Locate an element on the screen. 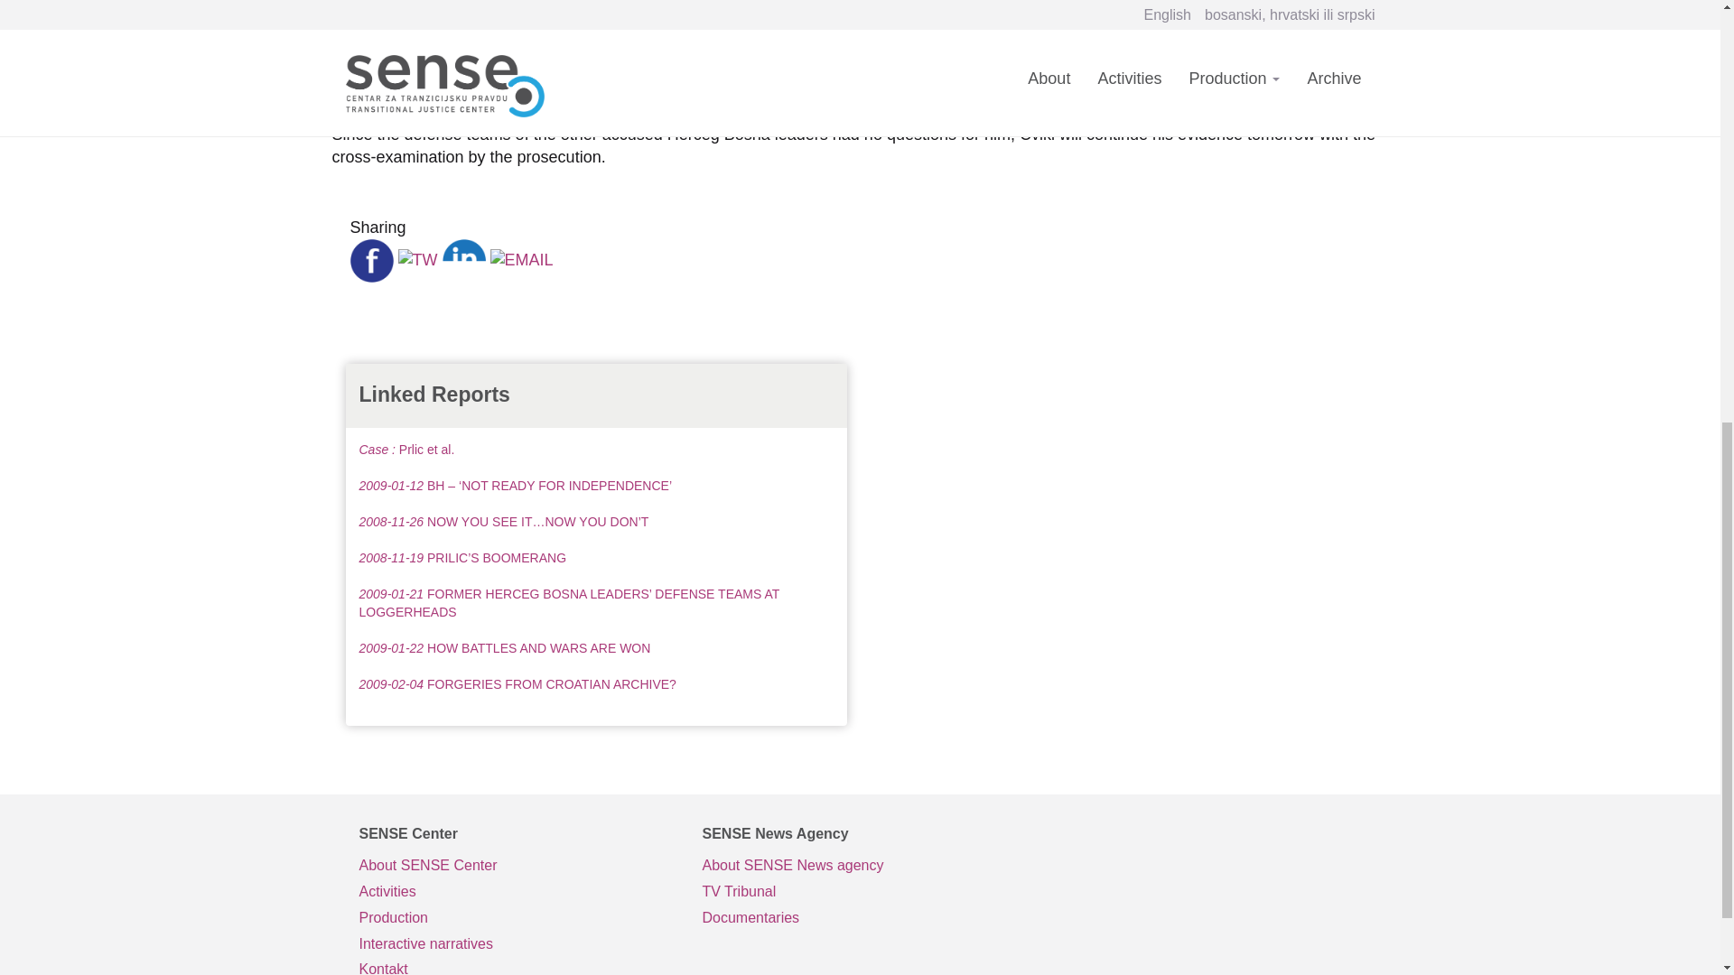 Image resolution: width=1734 pixels, height=975 pixels. Case : Prlic et al. is located at coordinates (406, 450).